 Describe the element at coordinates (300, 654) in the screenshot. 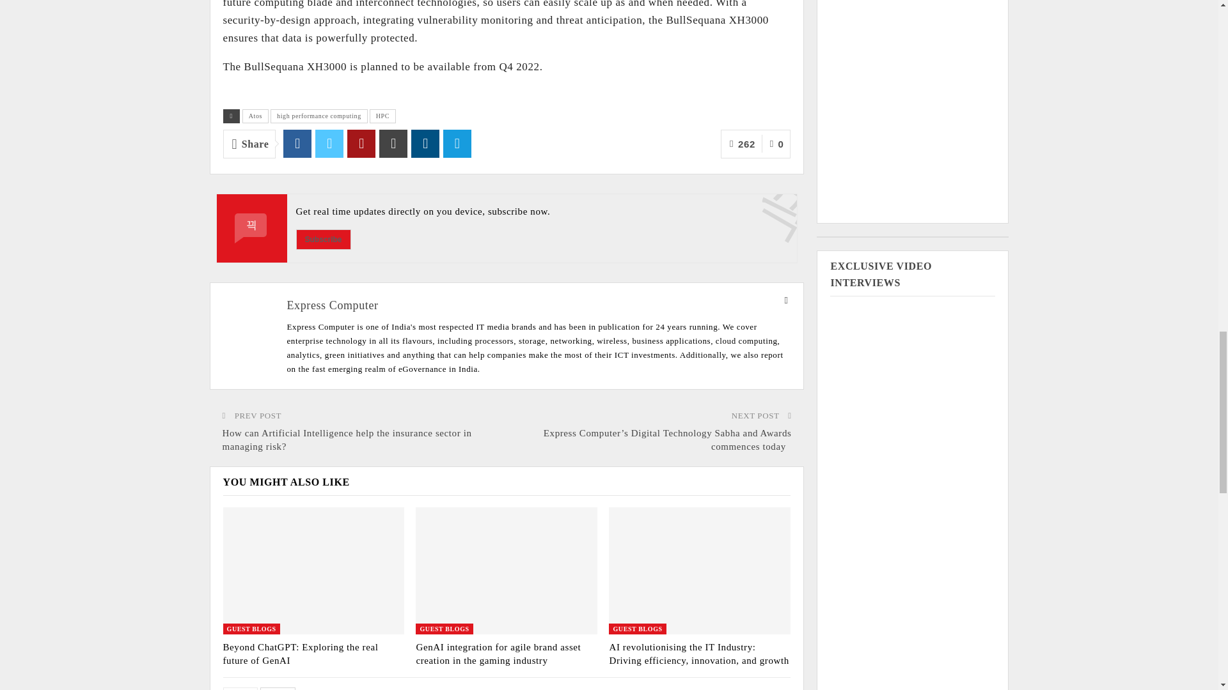

I see `Beyond ChatGPT: Exploring the real future of GenAI` at that location.